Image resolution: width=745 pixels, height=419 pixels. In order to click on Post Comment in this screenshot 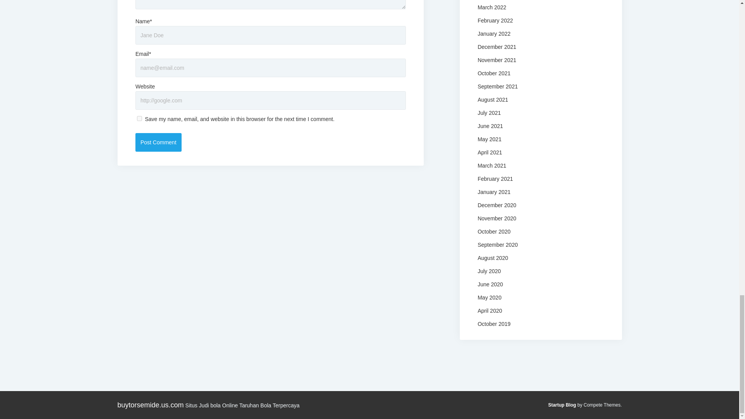, I will do `click(158, 142)`.